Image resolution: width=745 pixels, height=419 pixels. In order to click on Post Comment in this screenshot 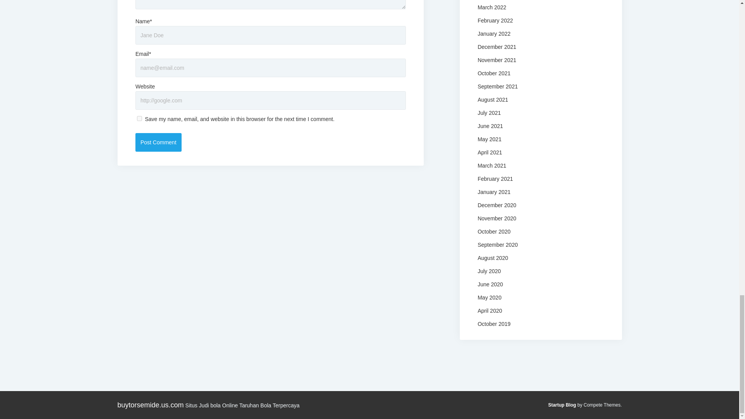, I will do `click(158, 142)`.